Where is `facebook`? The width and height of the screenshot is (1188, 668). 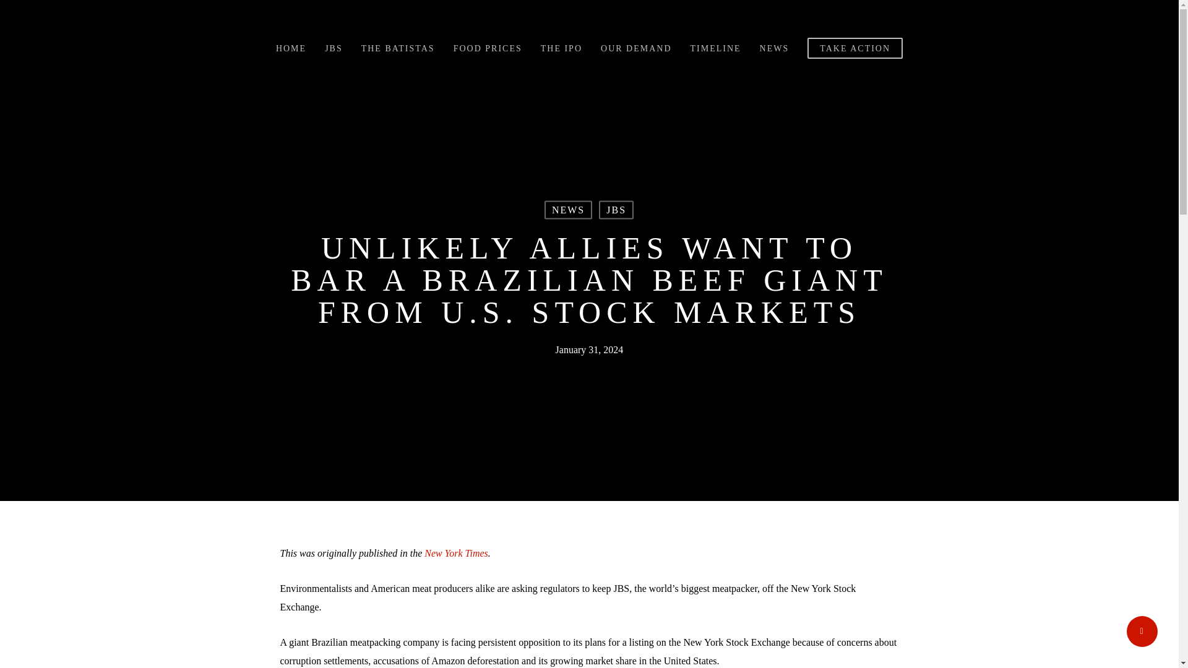 facebook is located at coordinates (546, 516).